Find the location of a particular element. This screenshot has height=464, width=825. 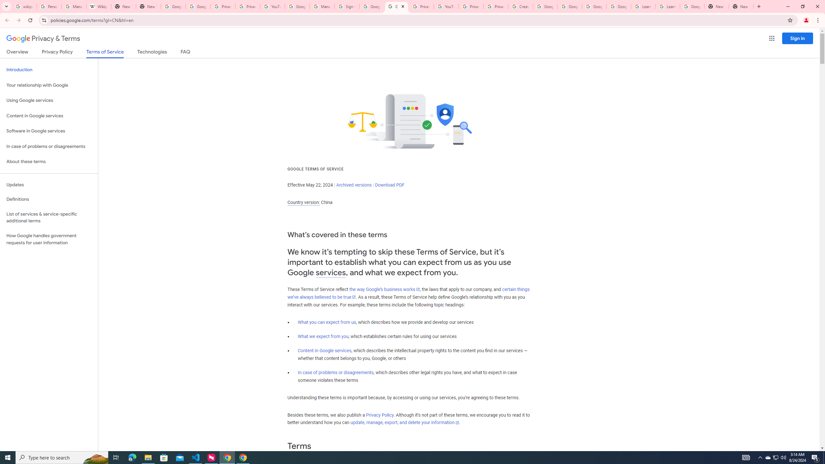

YouTube is located at coordinates (446, 6).